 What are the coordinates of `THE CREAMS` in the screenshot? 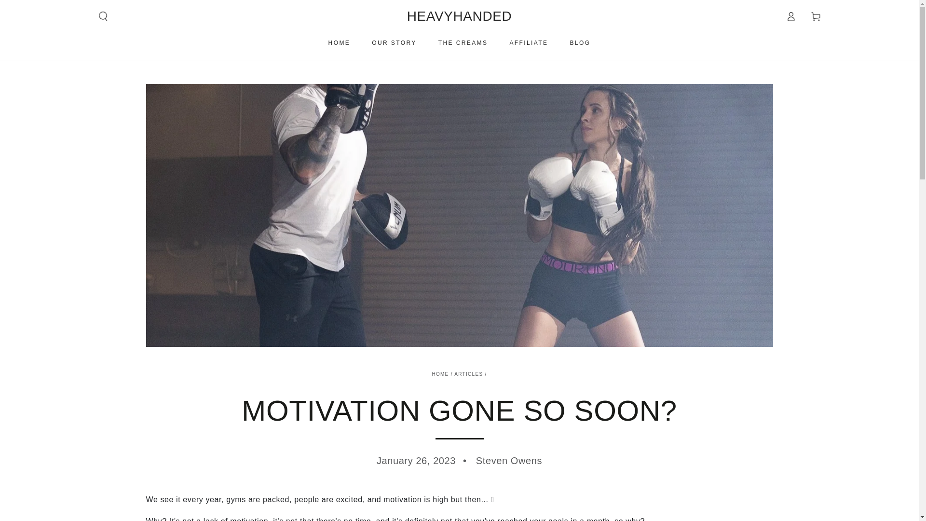 It's located at (463, 42).